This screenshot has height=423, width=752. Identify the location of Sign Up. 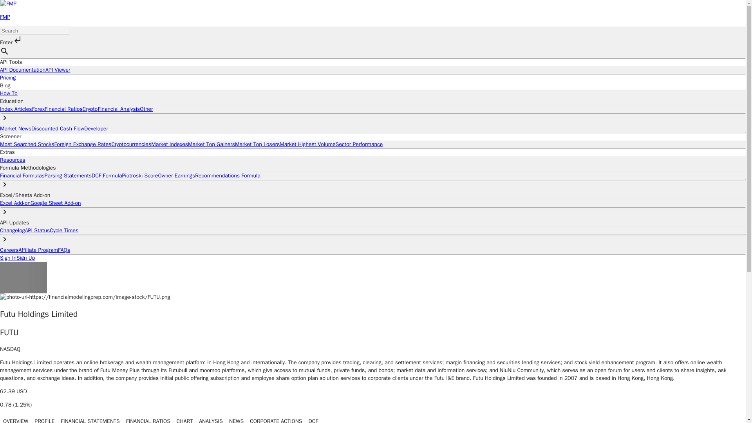
(25, 258).